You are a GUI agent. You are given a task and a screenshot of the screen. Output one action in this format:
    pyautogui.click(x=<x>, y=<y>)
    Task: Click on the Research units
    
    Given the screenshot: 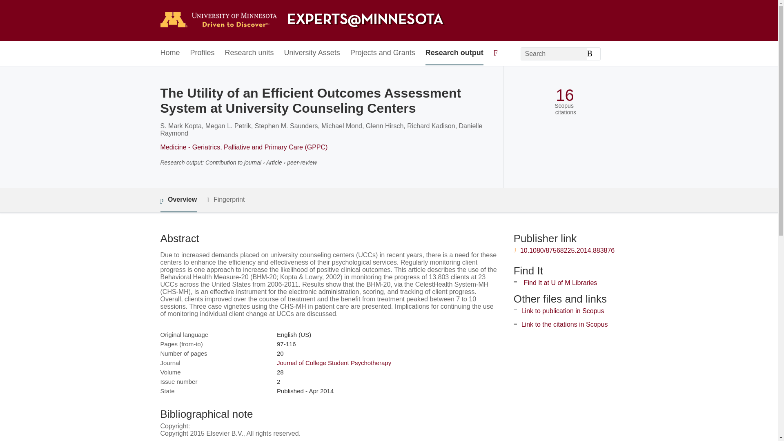 What is the action you would take?
    pyautogui.click(x=249, y=53)
    